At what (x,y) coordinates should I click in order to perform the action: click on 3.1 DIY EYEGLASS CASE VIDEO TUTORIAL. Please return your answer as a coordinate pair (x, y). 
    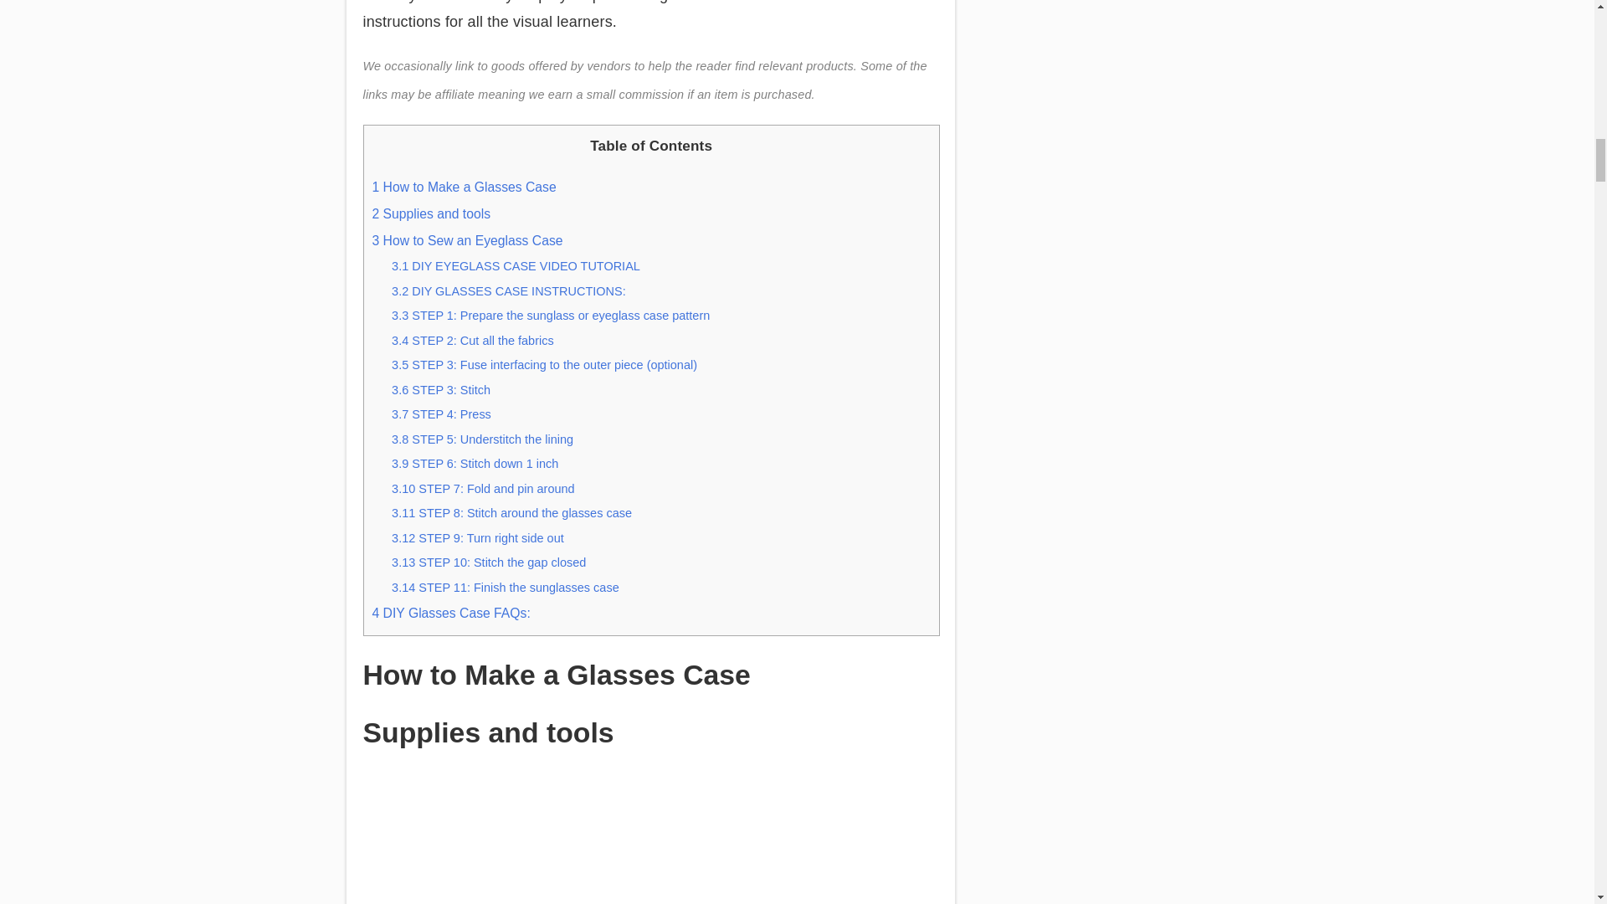
    Looking at the image, I should click on (516, 266).